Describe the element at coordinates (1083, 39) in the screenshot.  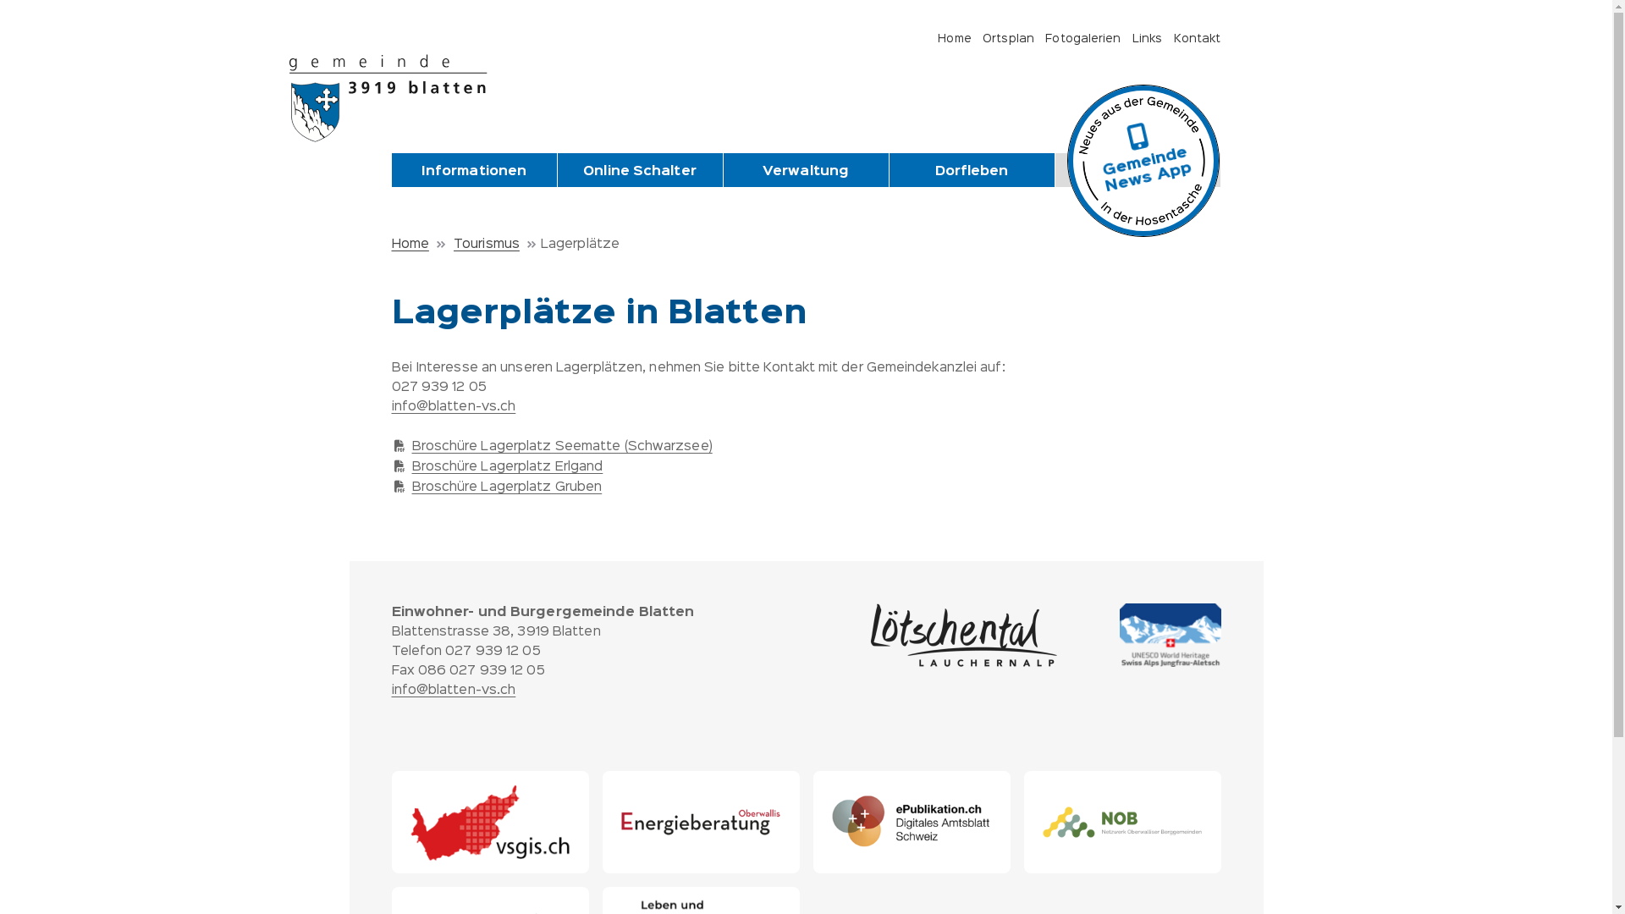
I see `Fotogalerien` at that location.